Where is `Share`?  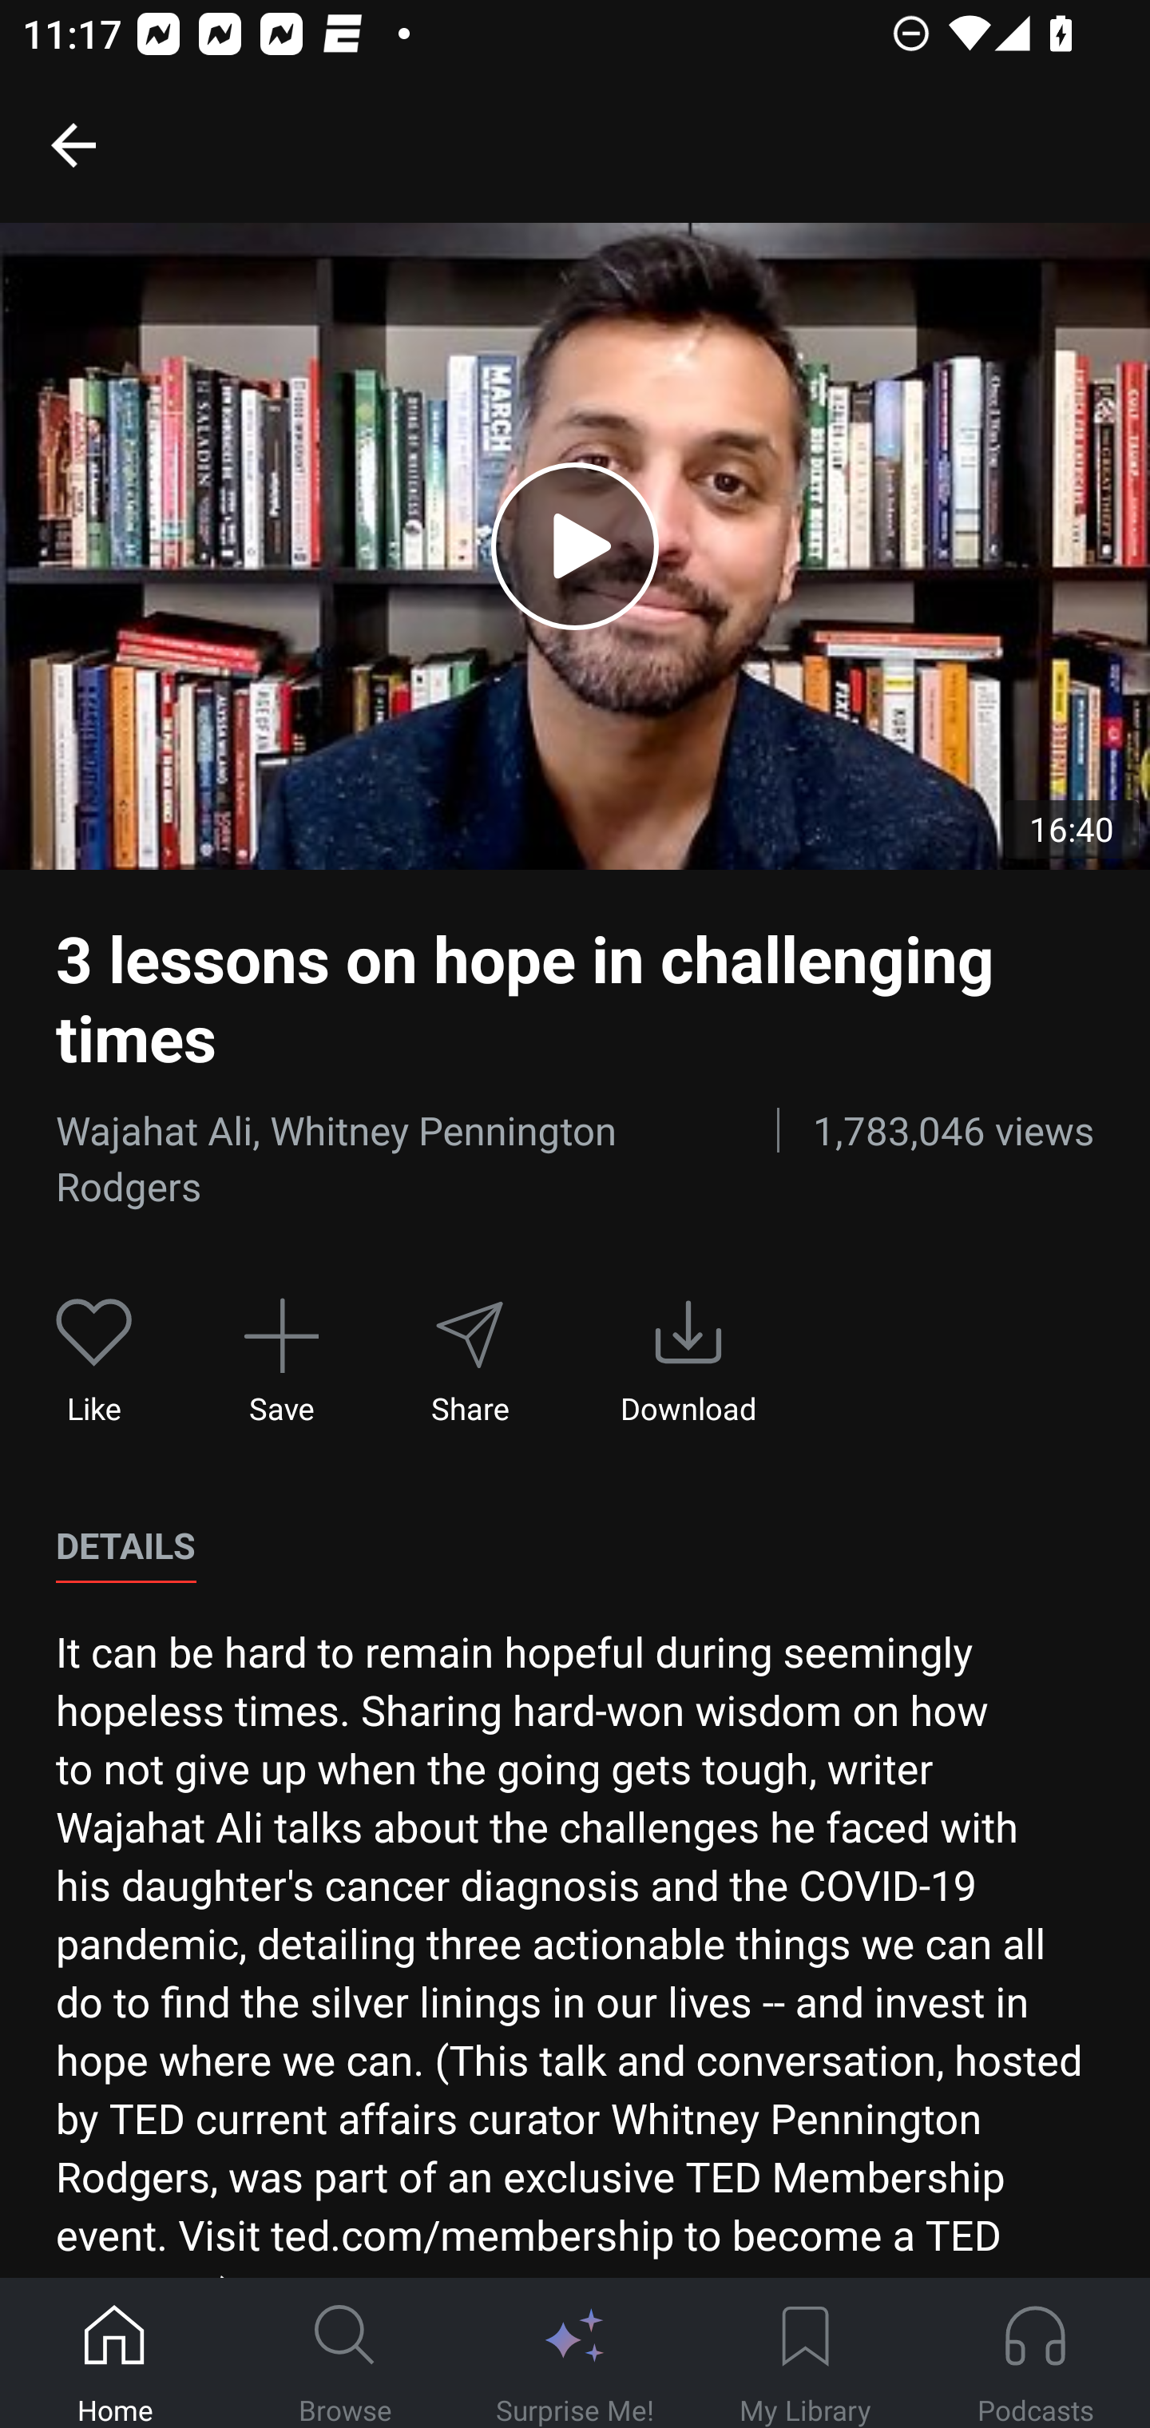 Share is located at coordinates (469, 1362).